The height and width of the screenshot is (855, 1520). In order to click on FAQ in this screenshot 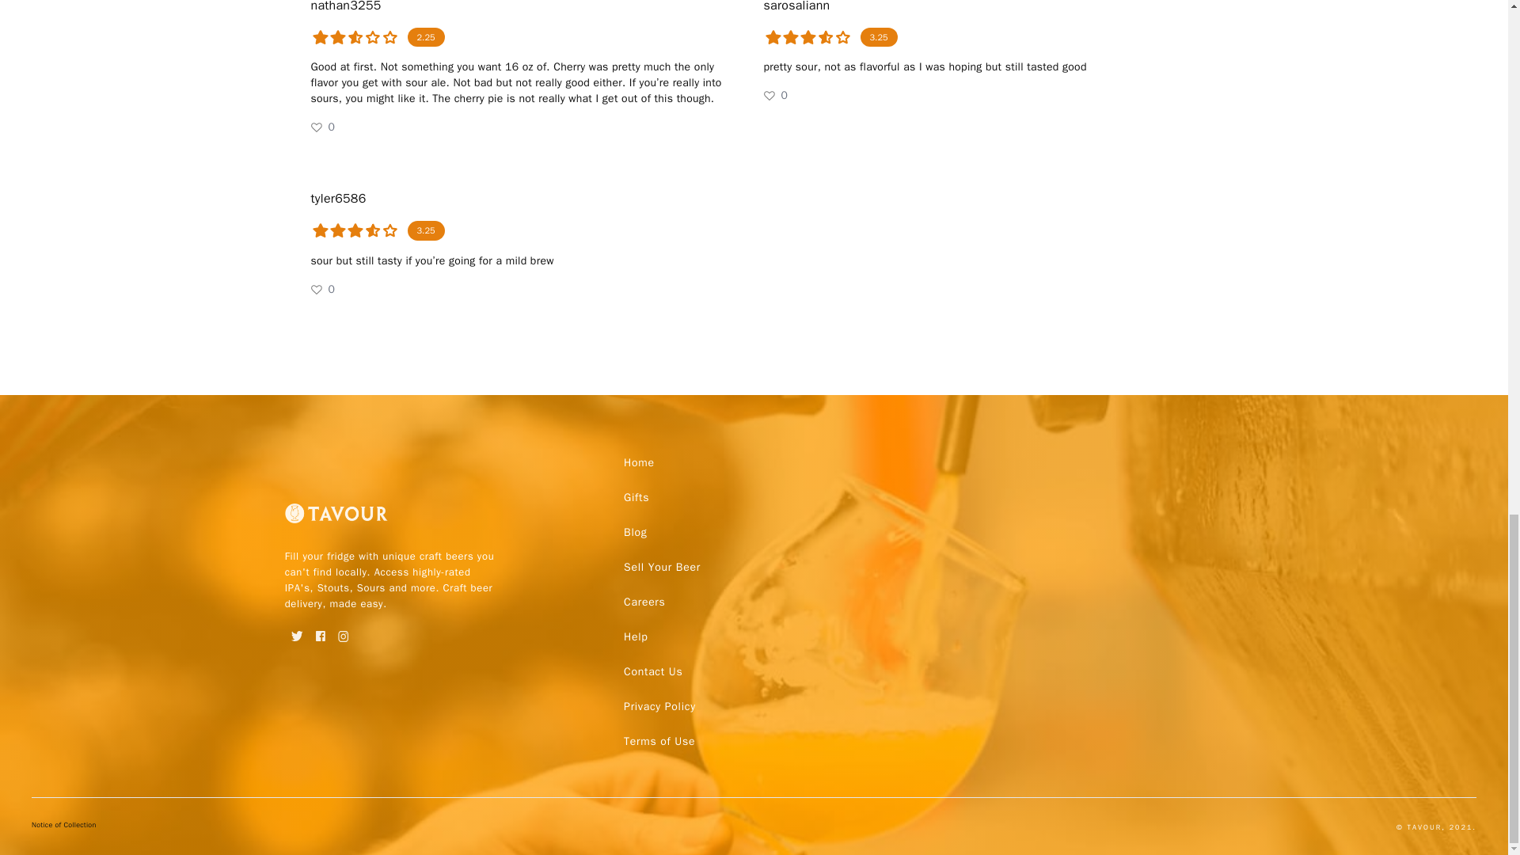, I will do `click(659, 740)`.